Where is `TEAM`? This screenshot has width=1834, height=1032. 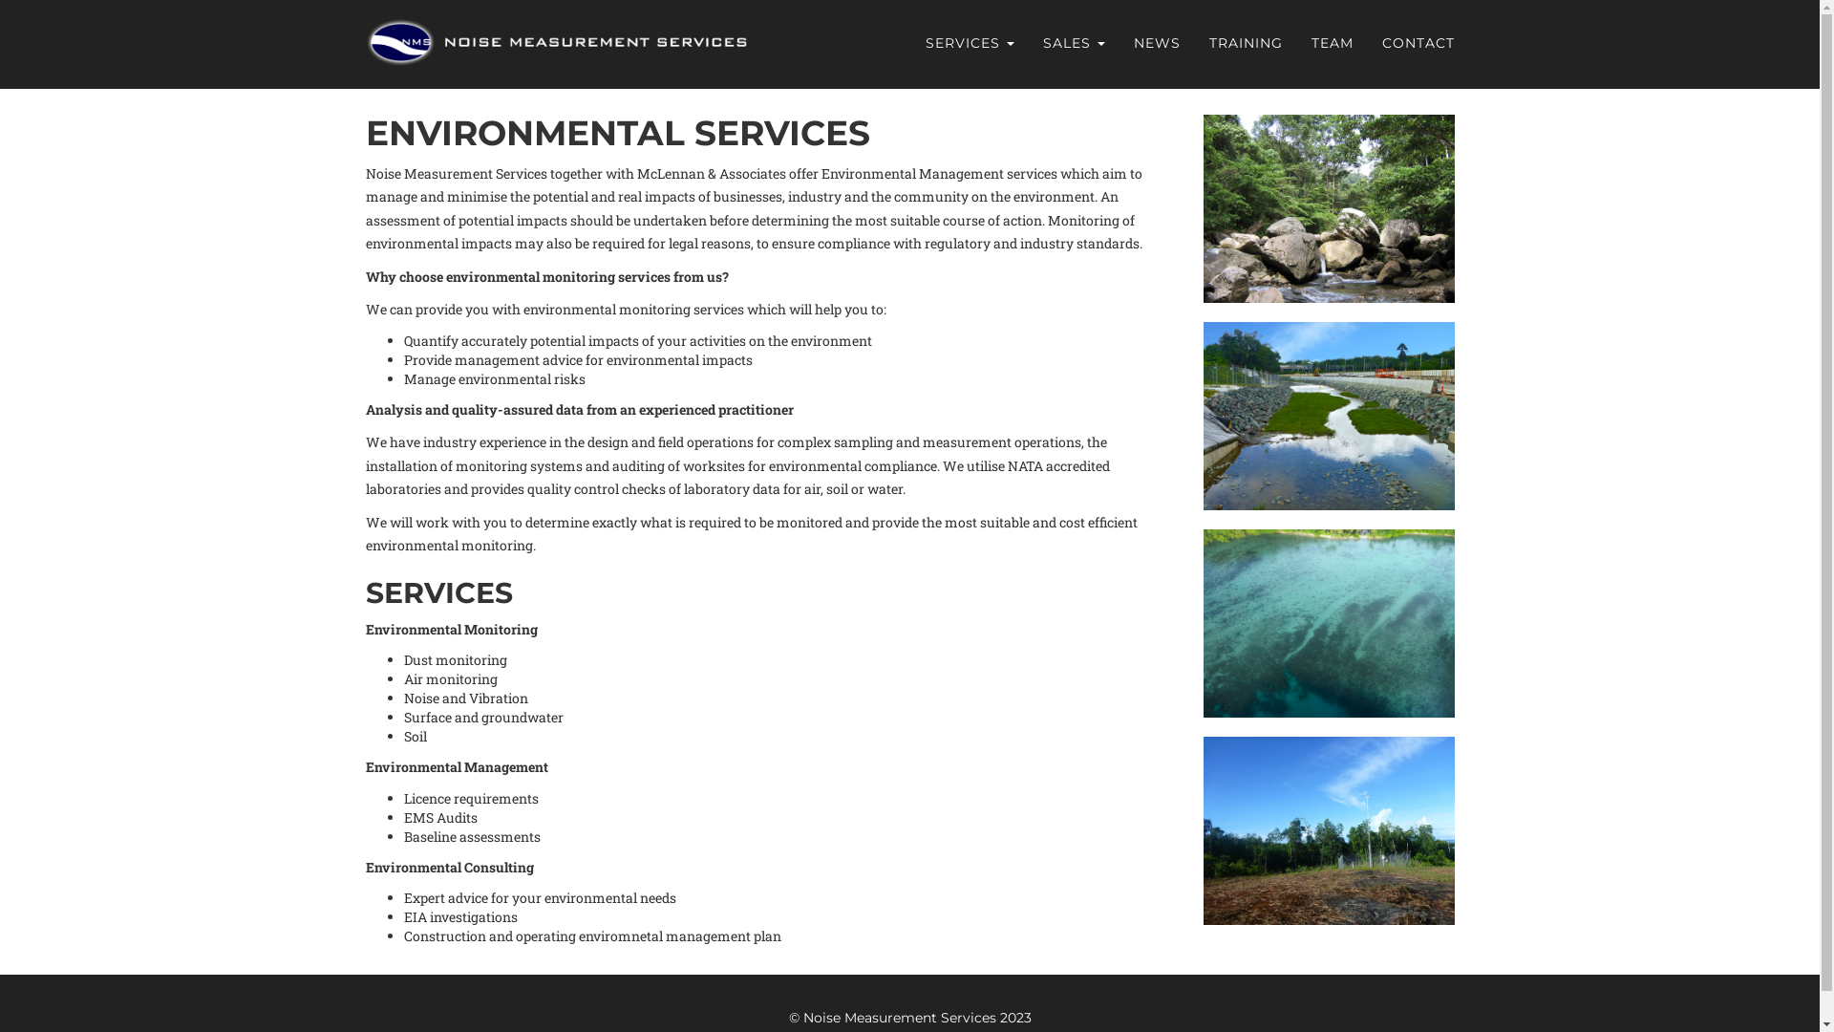
TEAM is located at coordinates (1333, 43).